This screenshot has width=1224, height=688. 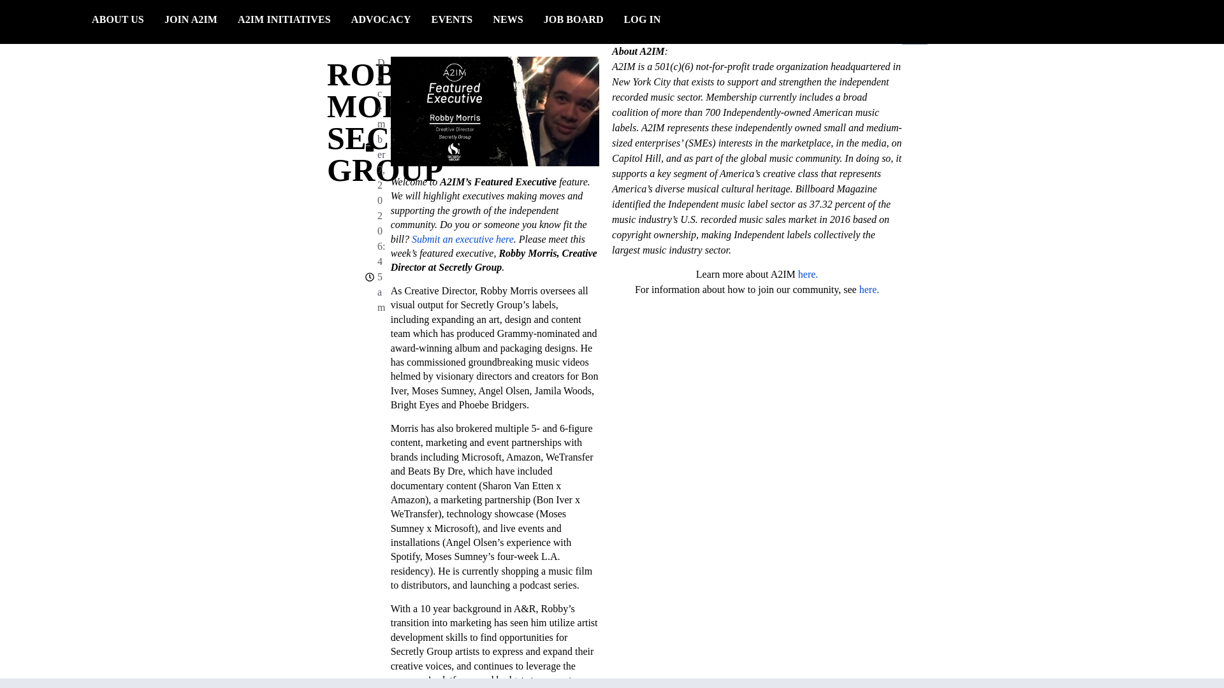 I want to click on EVENTS, so click(x=452, y=19).